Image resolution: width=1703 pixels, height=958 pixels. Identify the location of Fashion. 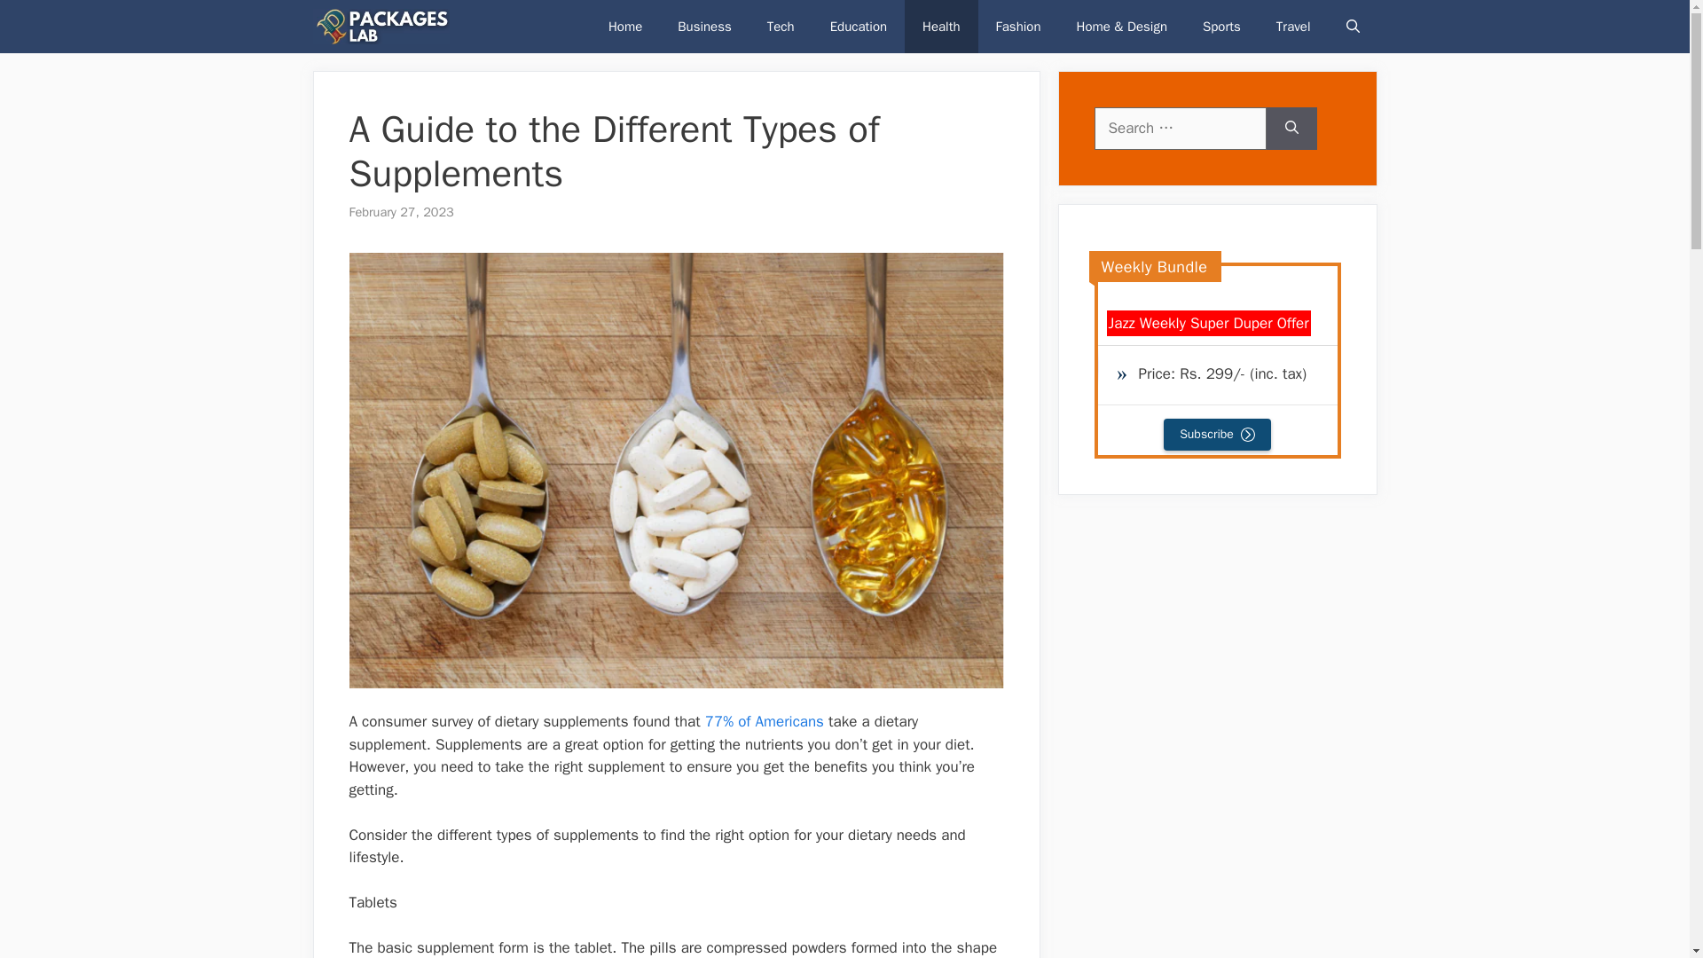
(1018, 27).